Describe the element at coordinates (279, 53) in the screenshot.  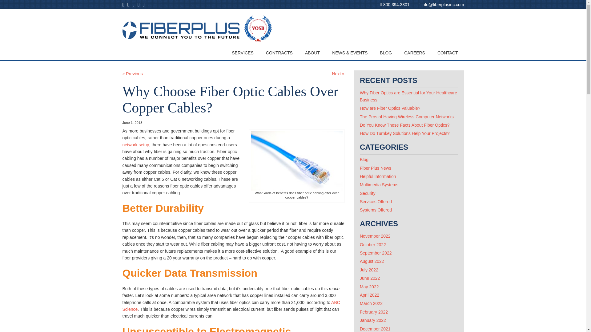
I see `CONTRACTS` at that location.